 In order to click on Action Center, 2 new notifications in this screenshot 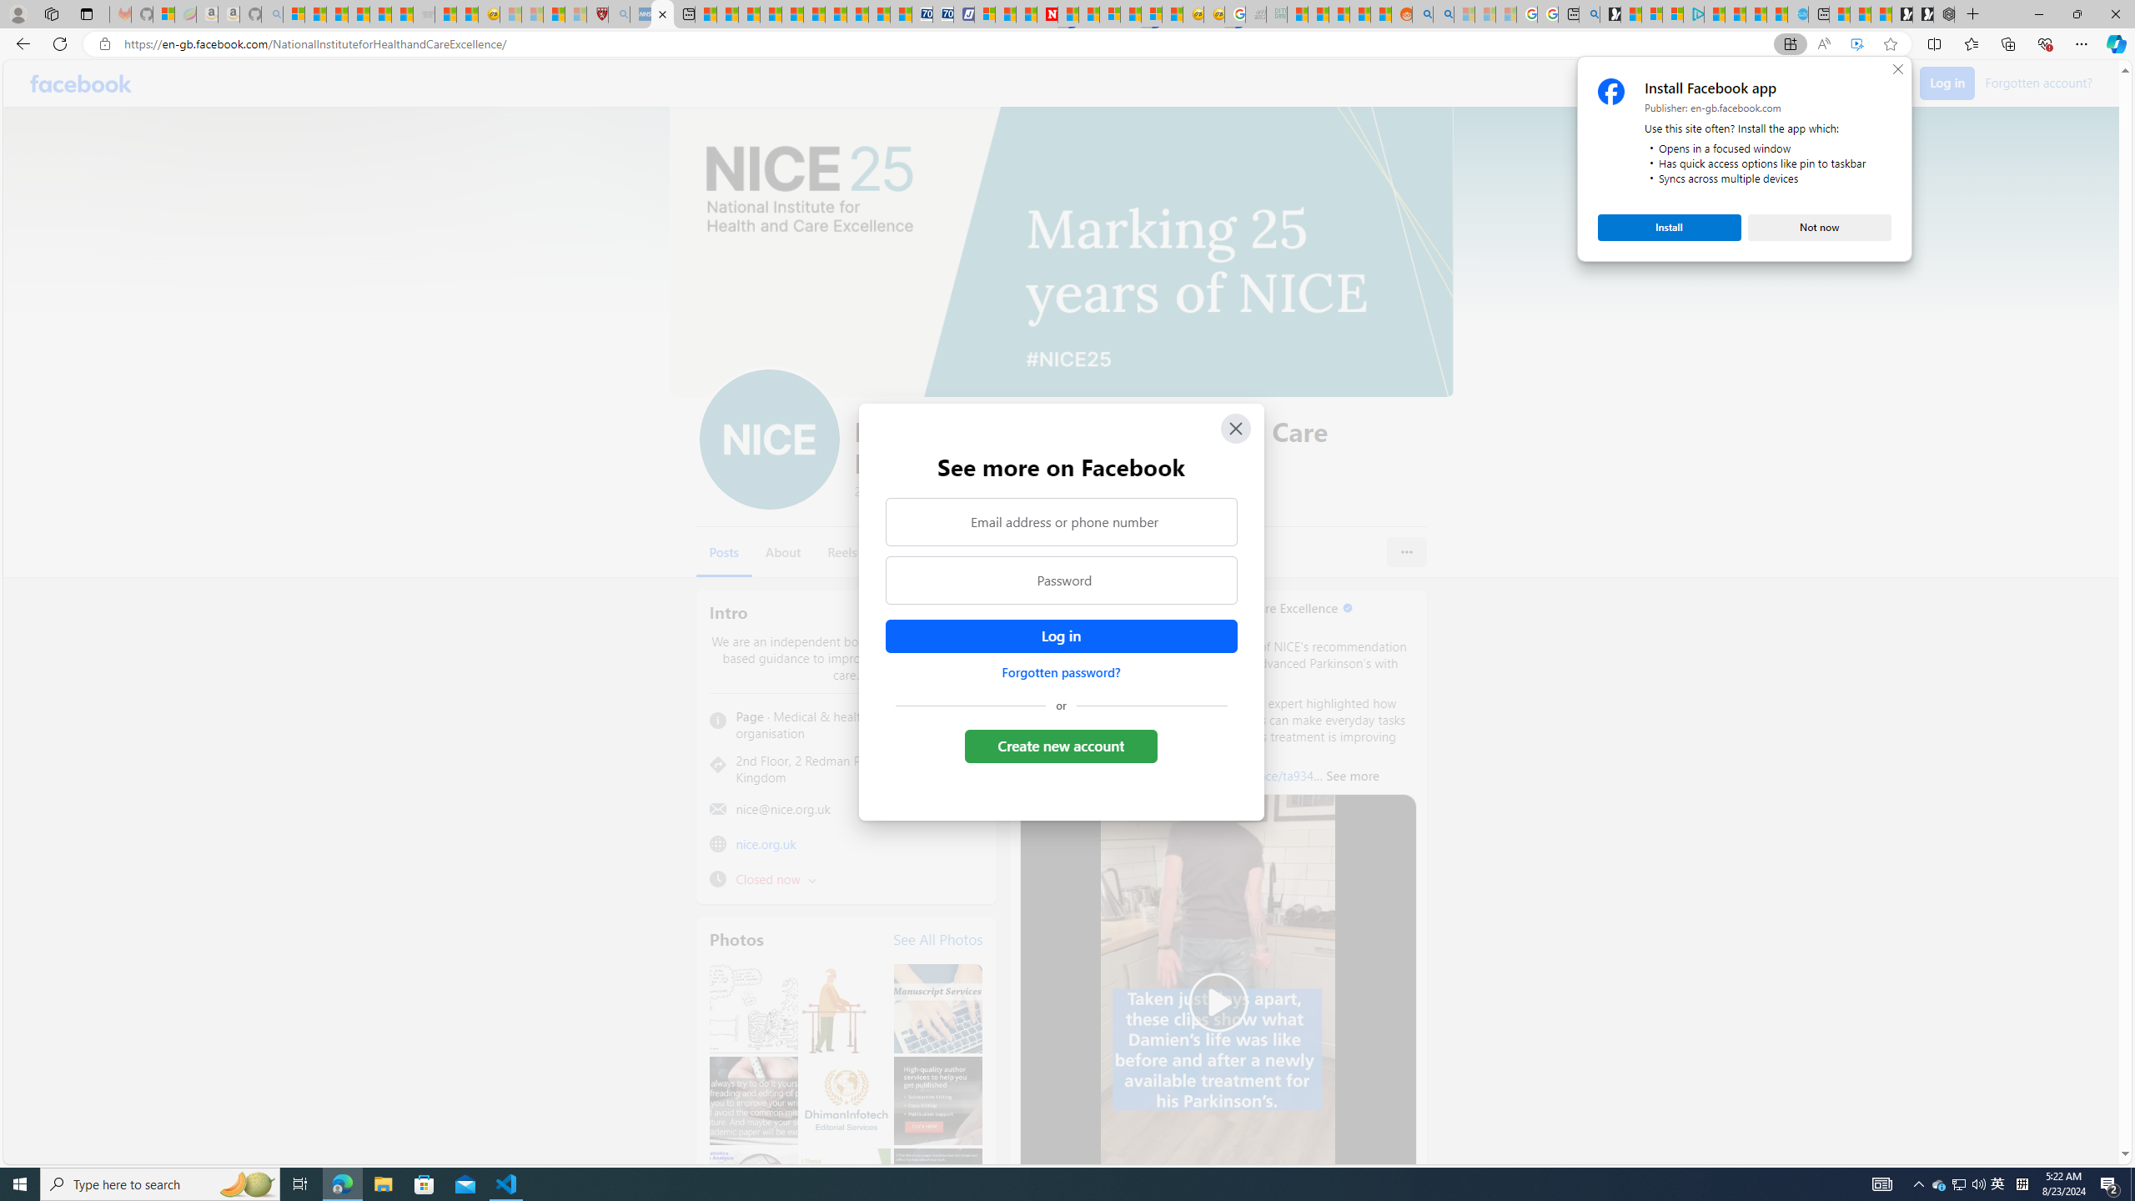, I will do `click(2110, 1184)`.